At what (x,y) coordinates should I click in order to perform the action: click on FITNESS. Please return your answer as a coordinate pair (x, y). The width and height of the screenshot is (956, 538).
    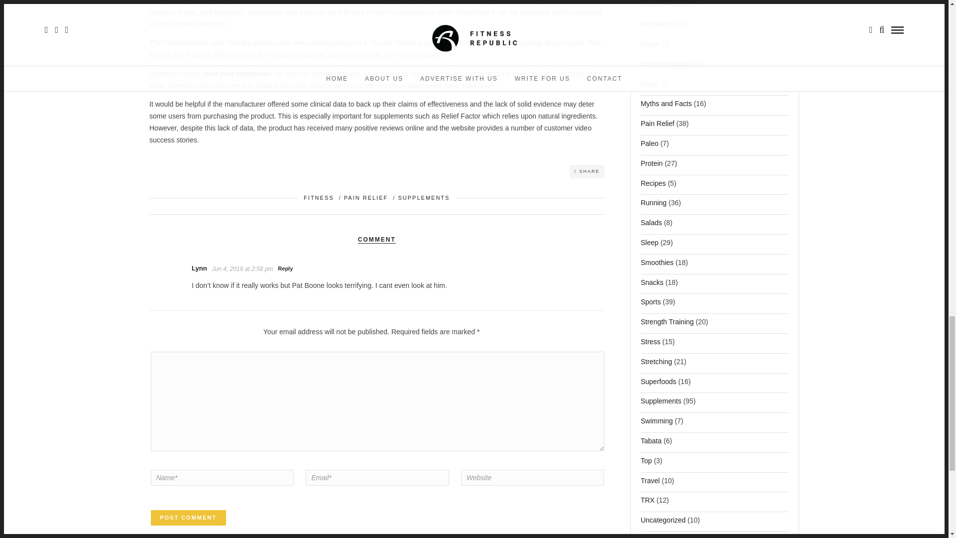
    Looking at the image, I should click on (319, 197).